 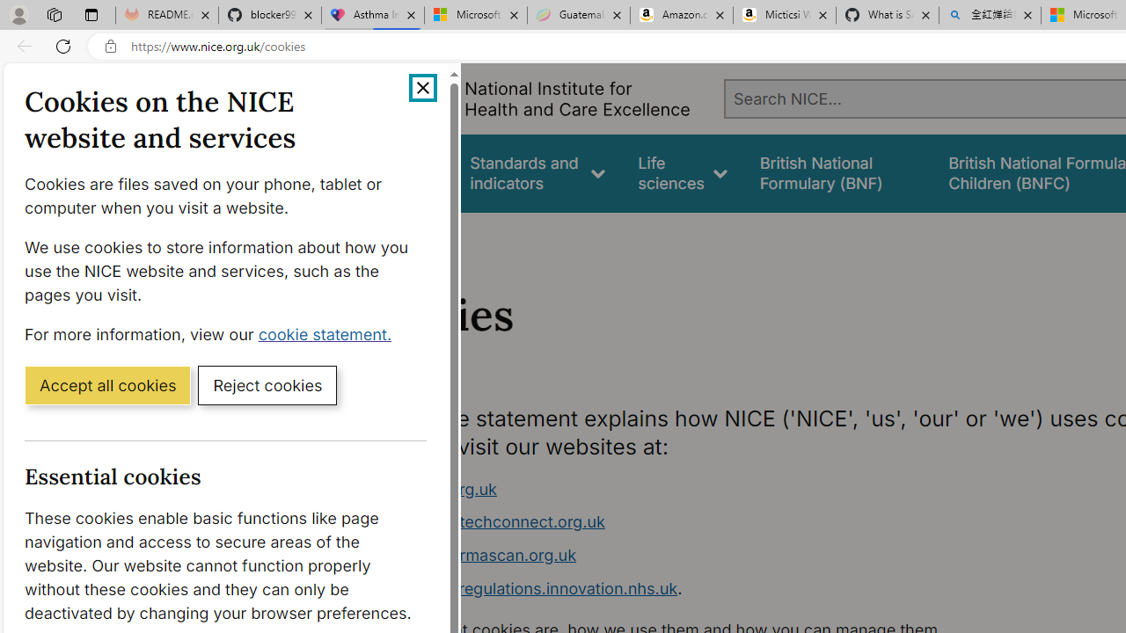 What do you see at coordinates (837, 172) in the screenshot?
I see `false` at bounding box center [837, 172].